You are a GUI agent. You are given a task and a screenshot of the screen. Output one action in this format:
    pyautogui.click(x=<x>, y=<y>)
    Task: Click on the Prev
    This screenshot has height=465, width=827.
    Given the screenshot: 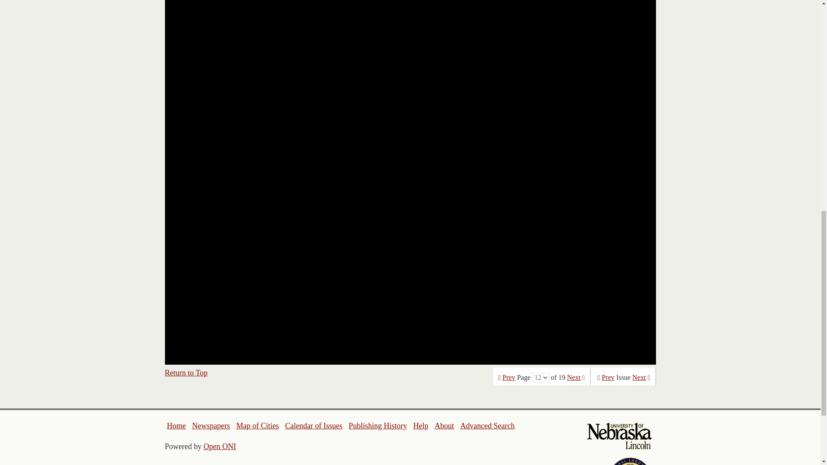 What is the action you would take?
    pyautogui.click(x=608, y=377)
    